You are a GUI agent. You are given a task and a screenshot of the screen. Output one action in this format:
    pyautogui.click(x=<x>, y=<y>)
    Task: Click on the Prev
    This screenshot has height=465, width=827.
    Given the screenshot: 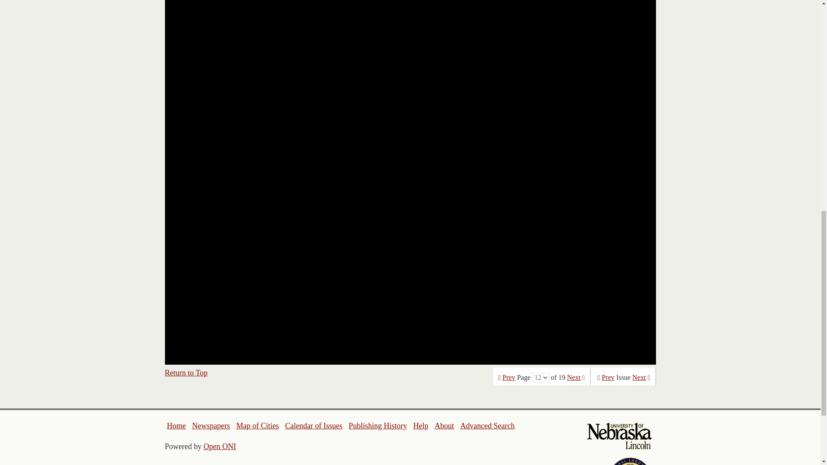 What is the action you would take?
    pyautogui.click(x=608, y=377)
    